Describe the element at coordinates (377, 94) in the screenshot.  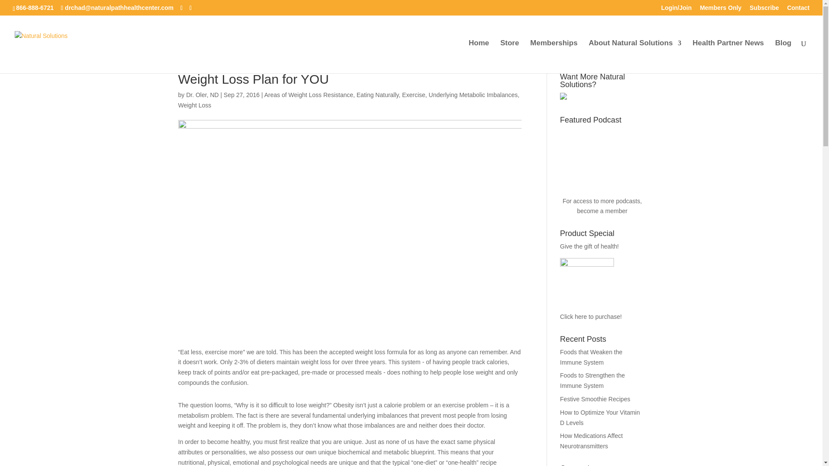
I see `Eating Naturally` at that location.